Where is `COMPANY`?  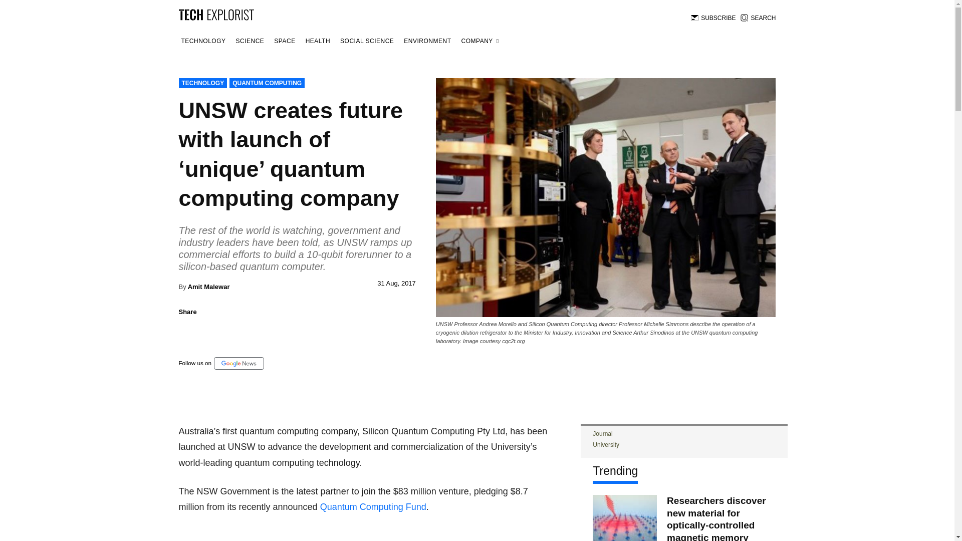 COMPANY is located at coordinates (480, 41).